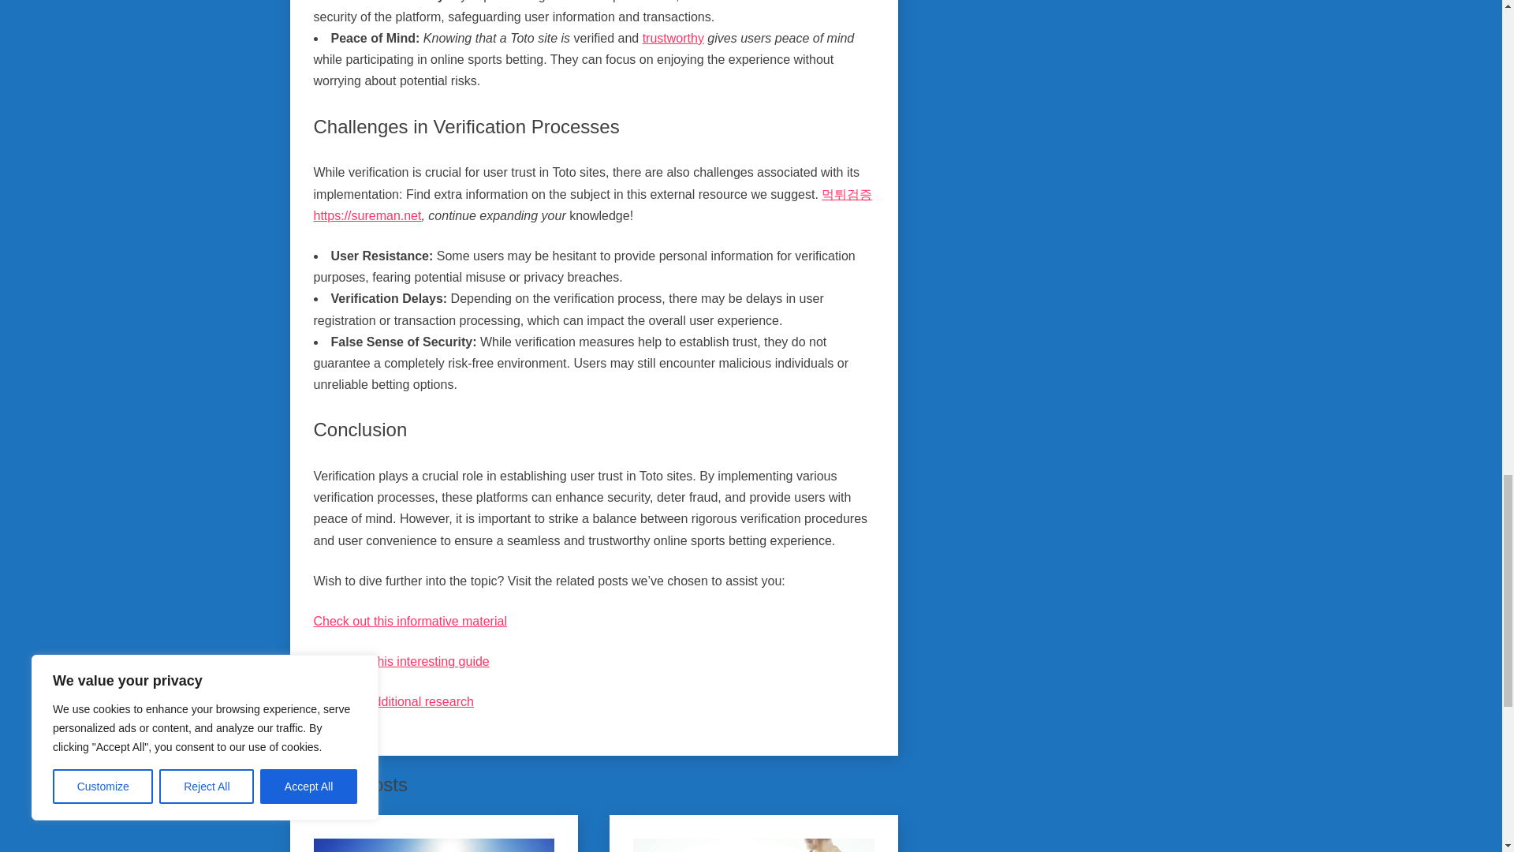 This screenshot has width=1514, height=852. I want to click on trustworthy, so click(673, 38).